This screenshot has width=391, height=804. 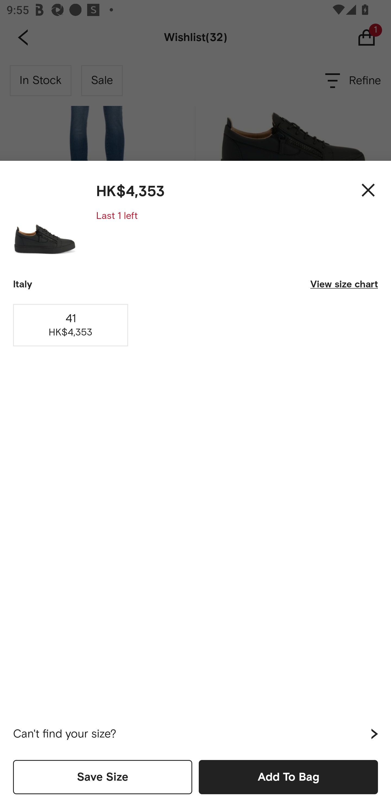 I want to click on Save Size, so click(x=103, y=777).